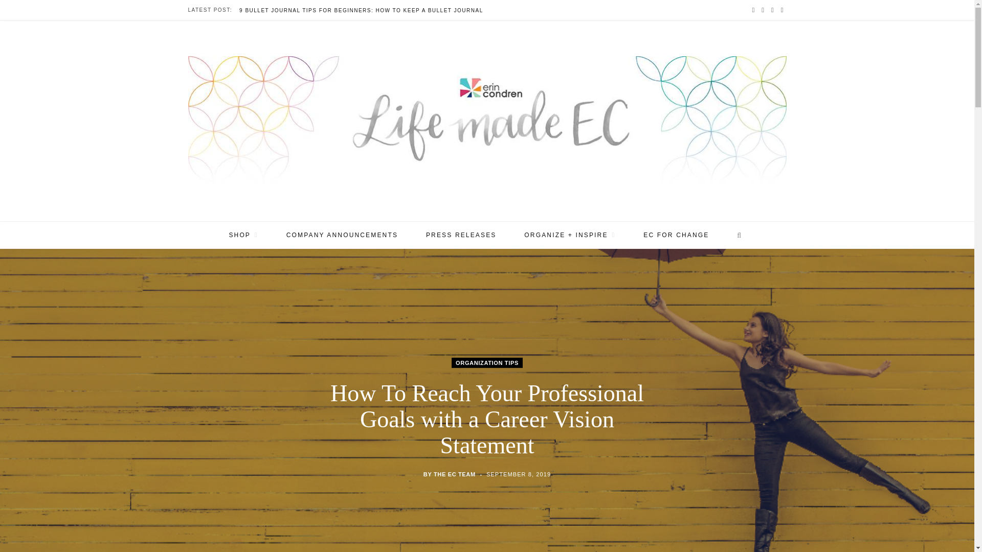 The width and height of the screenshot is (982, 552). I want to click on THE EC TEAM, so click(454, 474).